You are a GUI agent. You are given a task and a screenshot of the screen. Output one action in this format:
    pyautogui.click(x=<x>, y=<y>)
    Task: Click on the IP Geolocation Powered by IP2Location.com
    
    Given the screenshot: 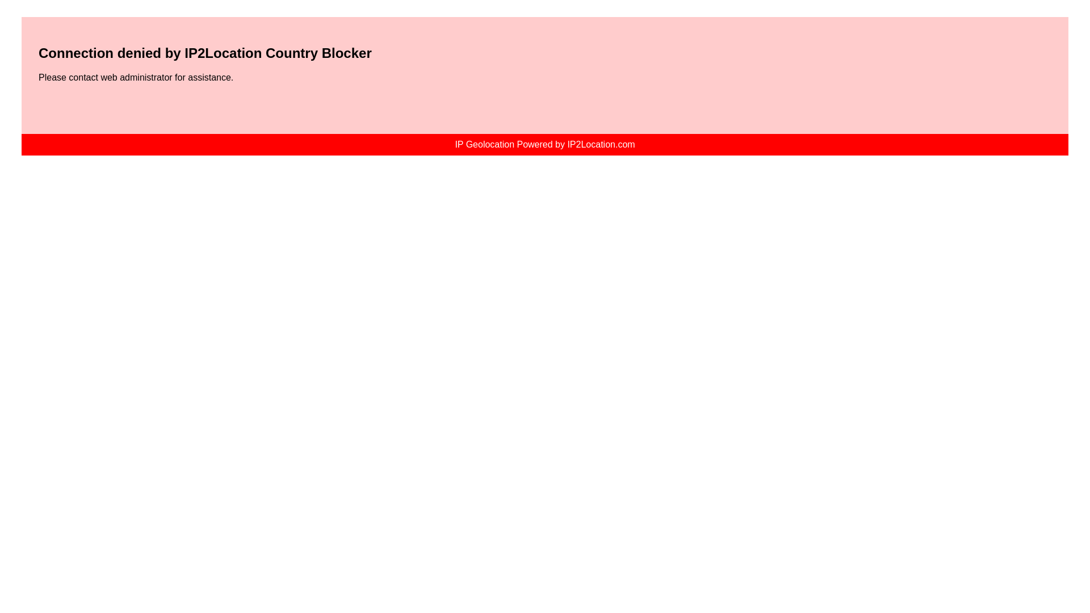 What is the action you would take?
    pyautogui.click(x=544, y=144)
    